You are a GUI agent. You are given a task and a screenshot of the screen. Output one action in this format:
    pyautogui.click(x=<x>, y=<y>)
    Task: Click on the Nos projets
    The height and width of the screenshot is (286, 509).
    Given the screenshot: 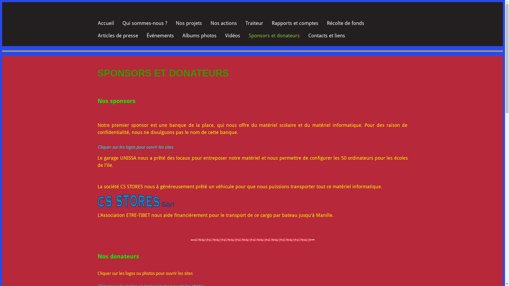 What is the action you would take?
    pyautogui.click(x=189, y=23)
    